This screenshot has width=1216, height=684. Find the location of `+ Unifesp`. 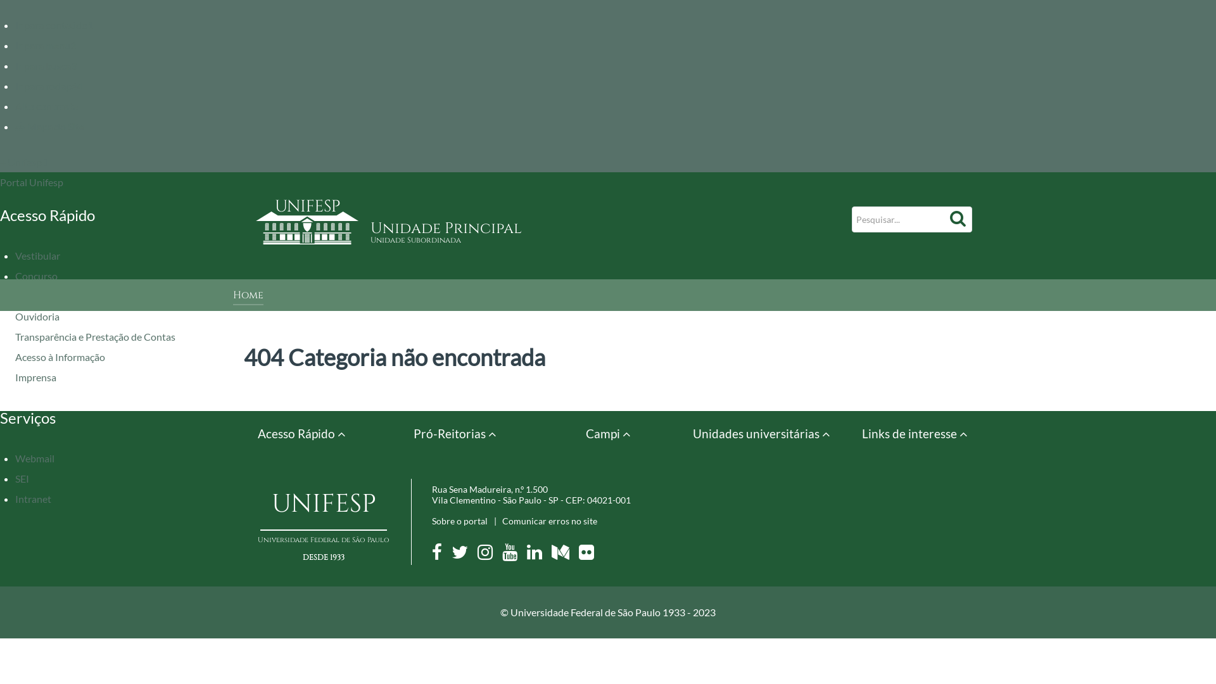

+ Unifesp is located at coordinates (24, 162).